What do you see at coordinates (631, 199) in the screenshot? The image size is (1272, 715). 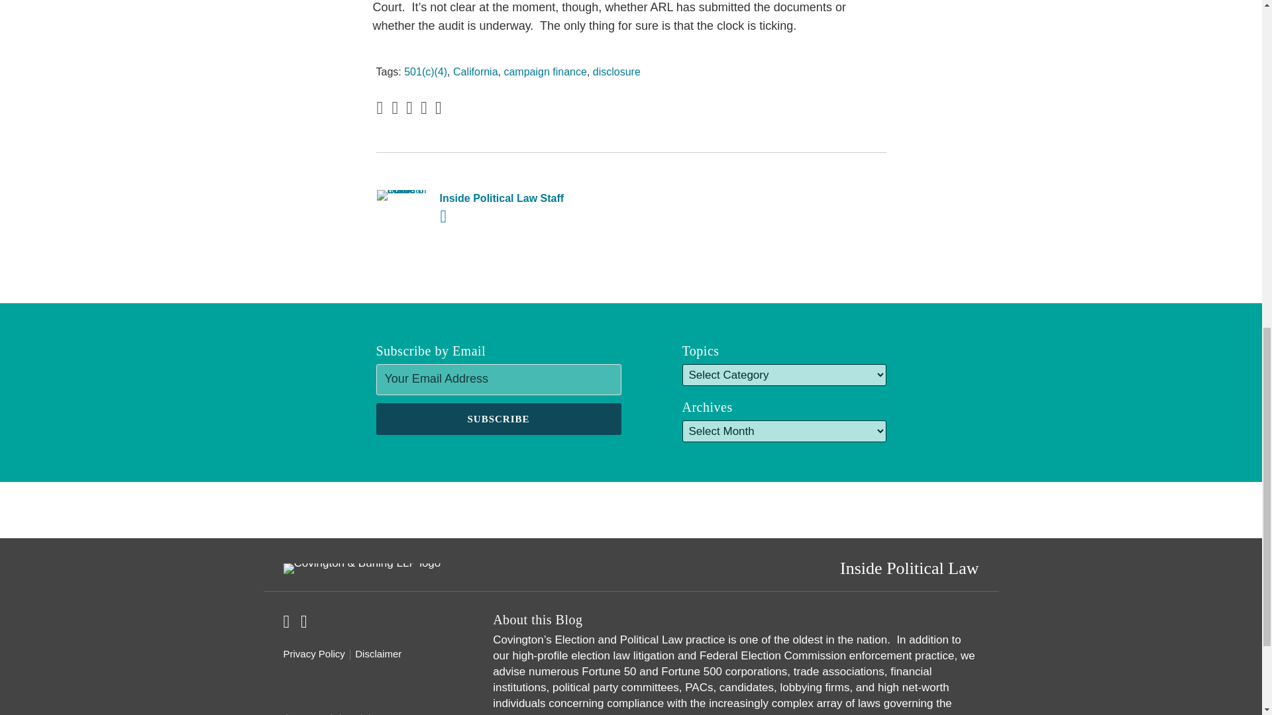 I see `Inside Political Law Staff` at bounding box center [631, 199].